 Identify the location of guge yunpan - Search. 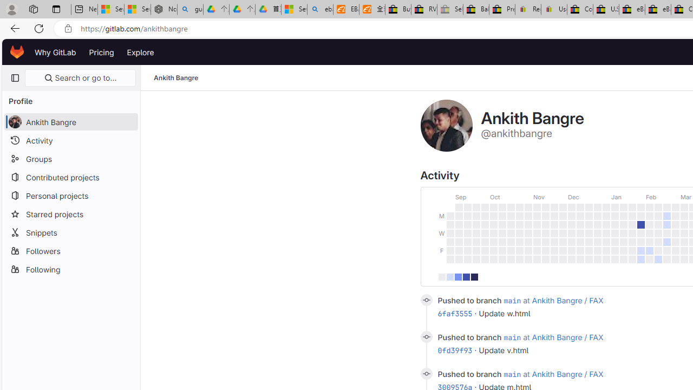
(190, 10).